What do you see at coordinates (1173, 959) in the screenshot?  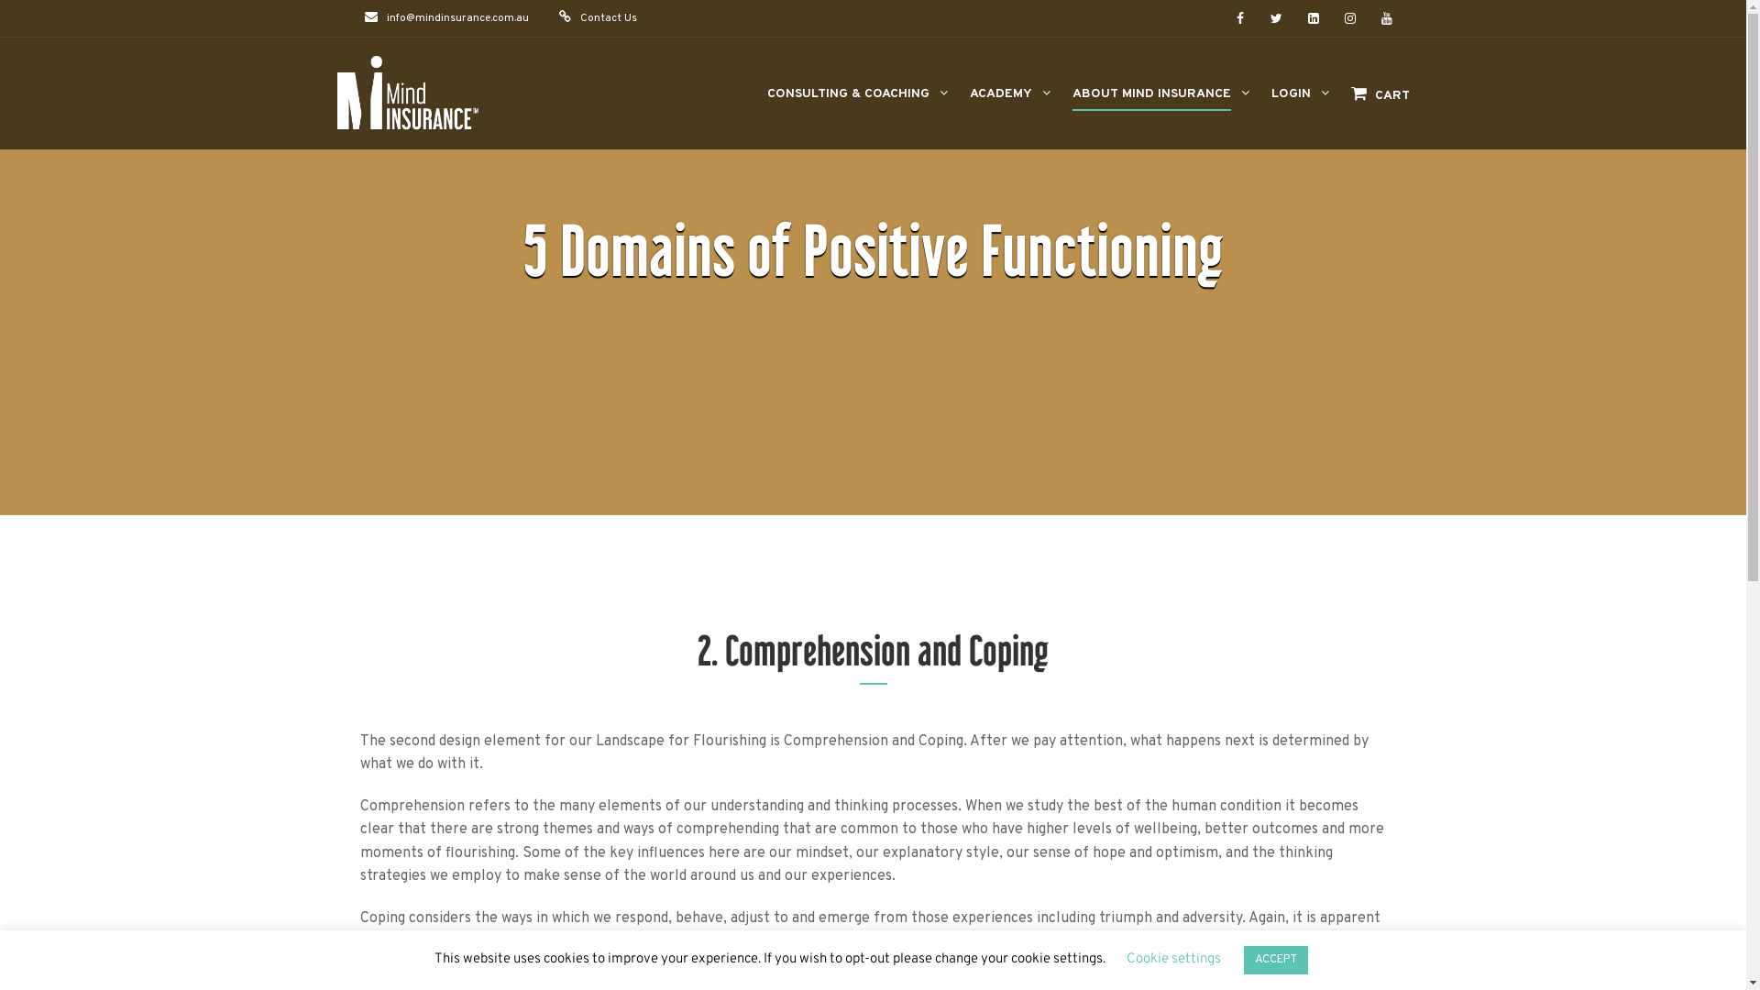 I see `Cookie settings` at bounding box center [1173, 959].